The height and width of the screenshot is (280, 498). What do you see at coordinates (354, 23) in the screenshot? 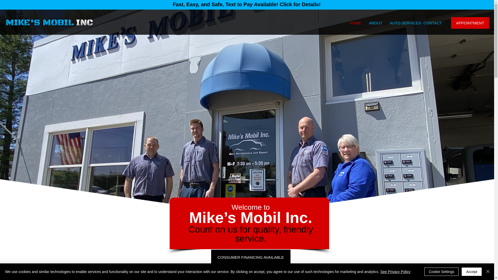
I see `HOME` at bounding box center [354, 23].